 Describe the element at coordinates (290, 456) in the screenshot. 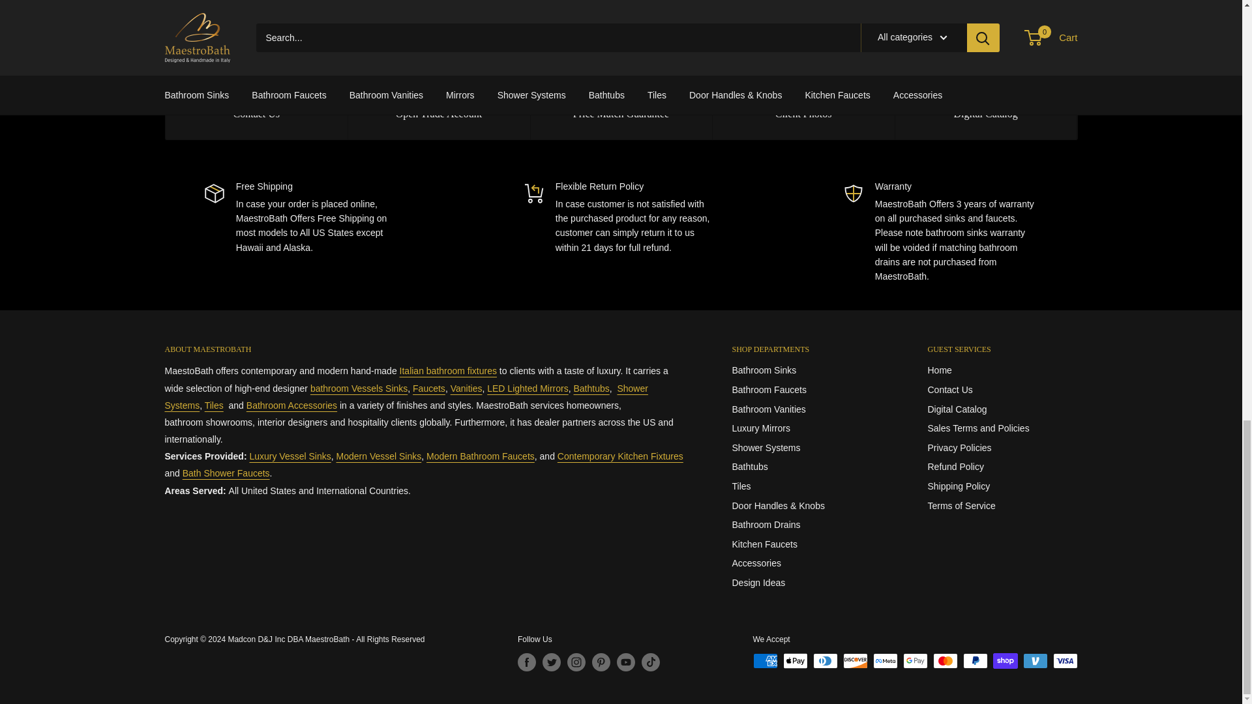

I see `Luxury Vessel Sinks` at that location.